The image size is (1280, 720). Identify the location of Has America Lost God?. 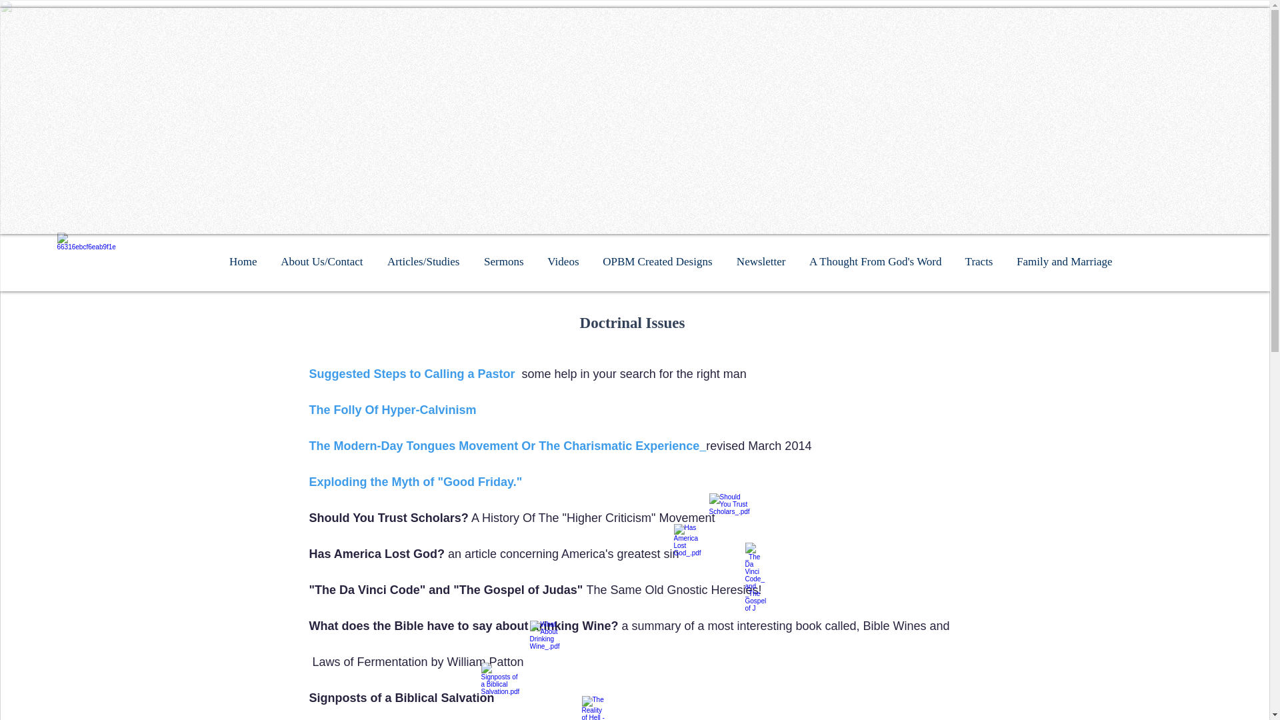
(377, 553).